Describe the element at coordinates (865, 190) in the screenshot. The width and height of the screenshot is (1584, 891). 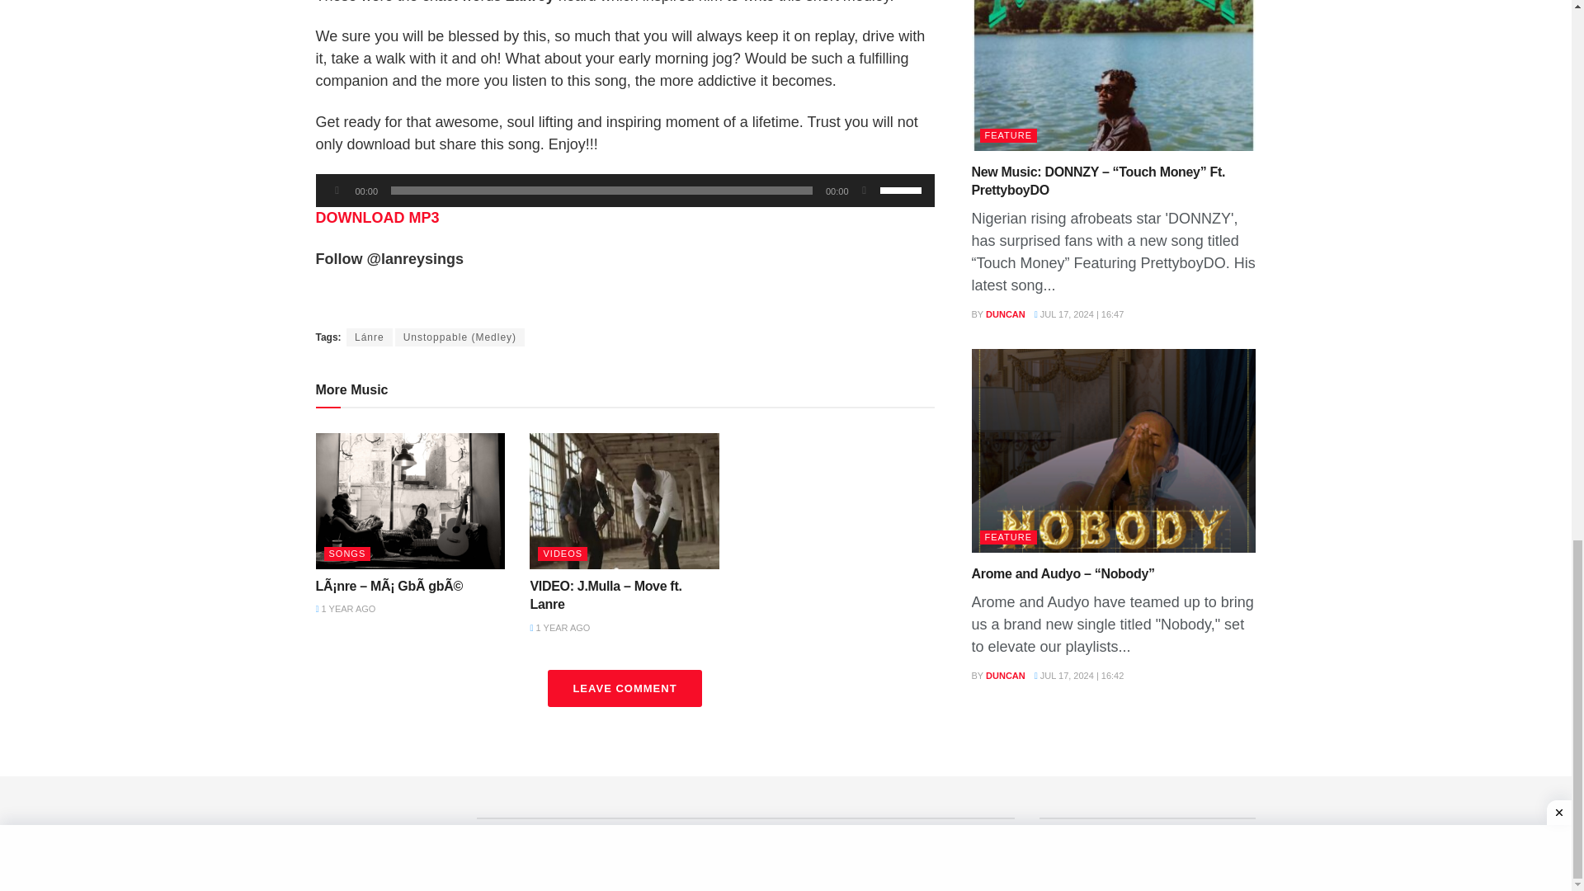
I see `Mute` at that location.